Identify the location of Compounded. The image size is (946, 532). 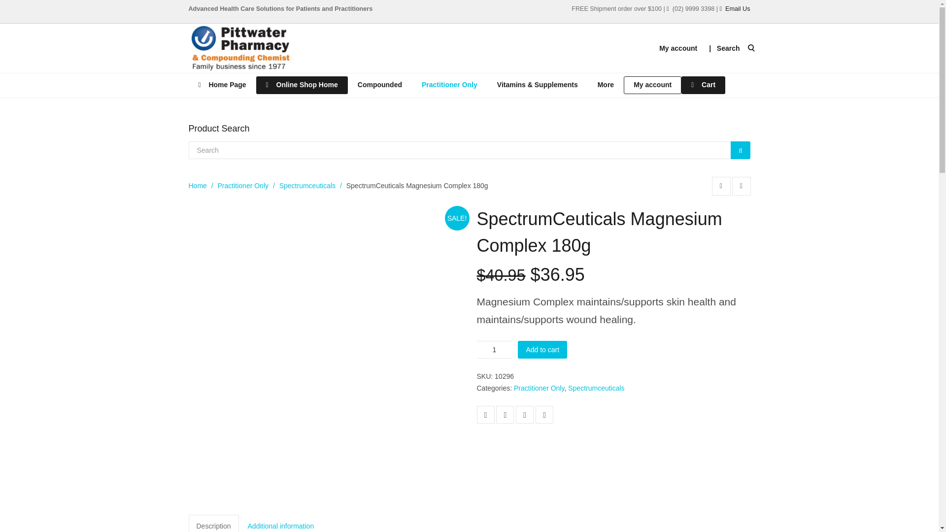
(379, 85).